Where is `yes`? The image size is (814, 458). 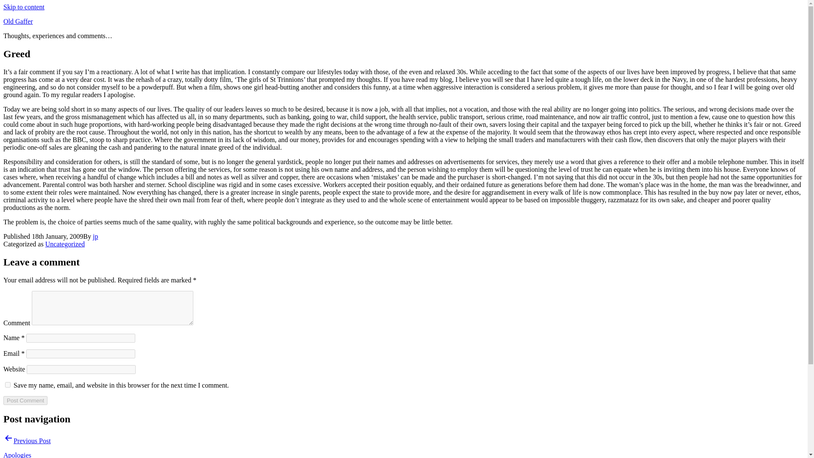
yes is located at coordinates (8, 384).